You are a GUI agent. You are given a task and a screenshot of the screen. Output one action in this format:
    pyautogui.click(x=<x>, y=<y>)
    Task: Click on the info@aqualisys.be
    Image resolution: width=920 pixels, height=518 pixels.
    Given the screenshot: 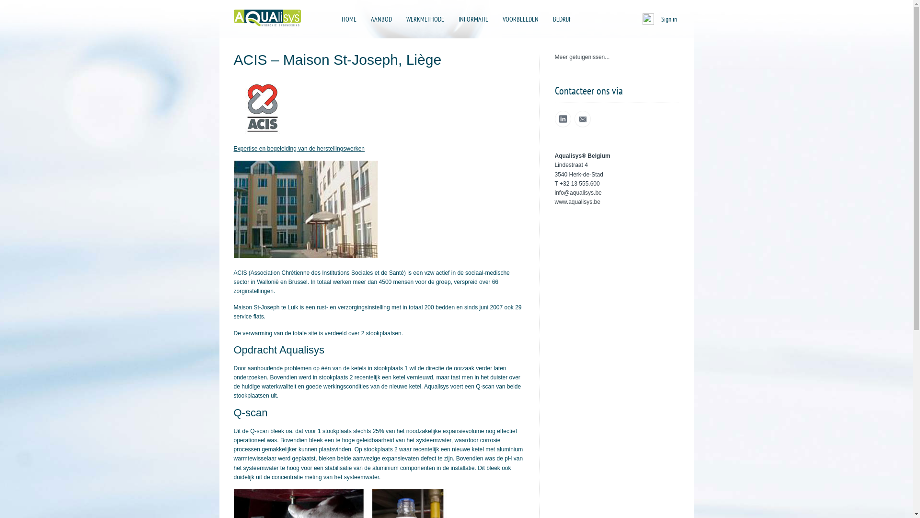 What is the action you would take?
    pyautogui.click(x=578, y=193)
    